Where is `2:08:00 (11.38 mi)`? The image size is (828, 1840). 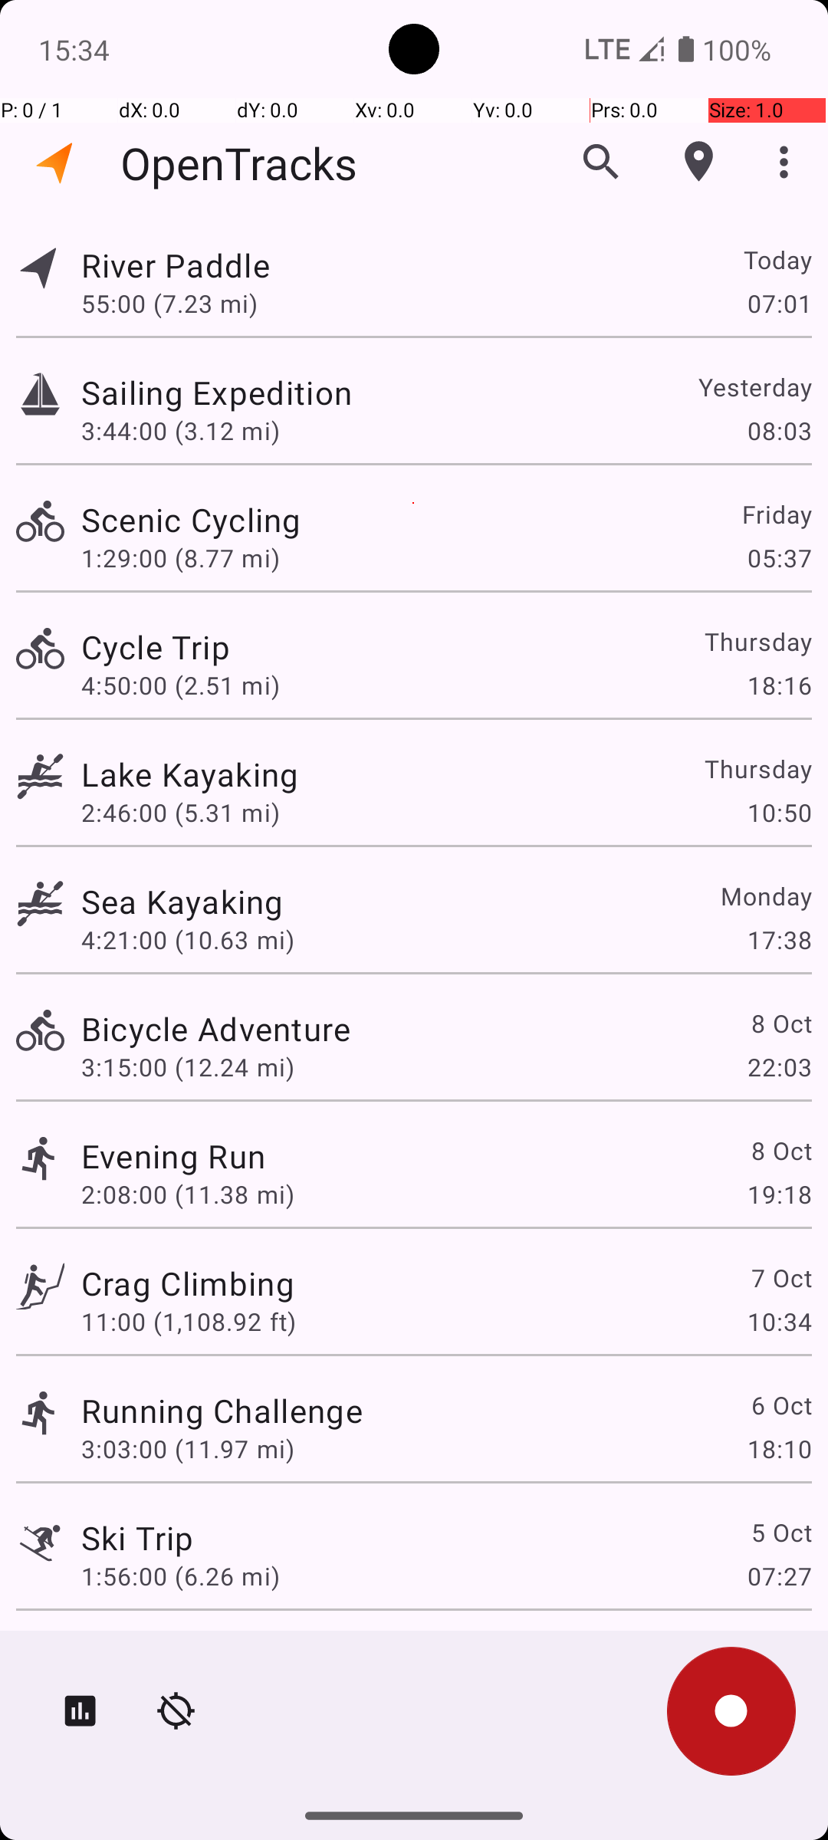 2:08:00 (11.38 mi) is located at coordinates (187, 1194).